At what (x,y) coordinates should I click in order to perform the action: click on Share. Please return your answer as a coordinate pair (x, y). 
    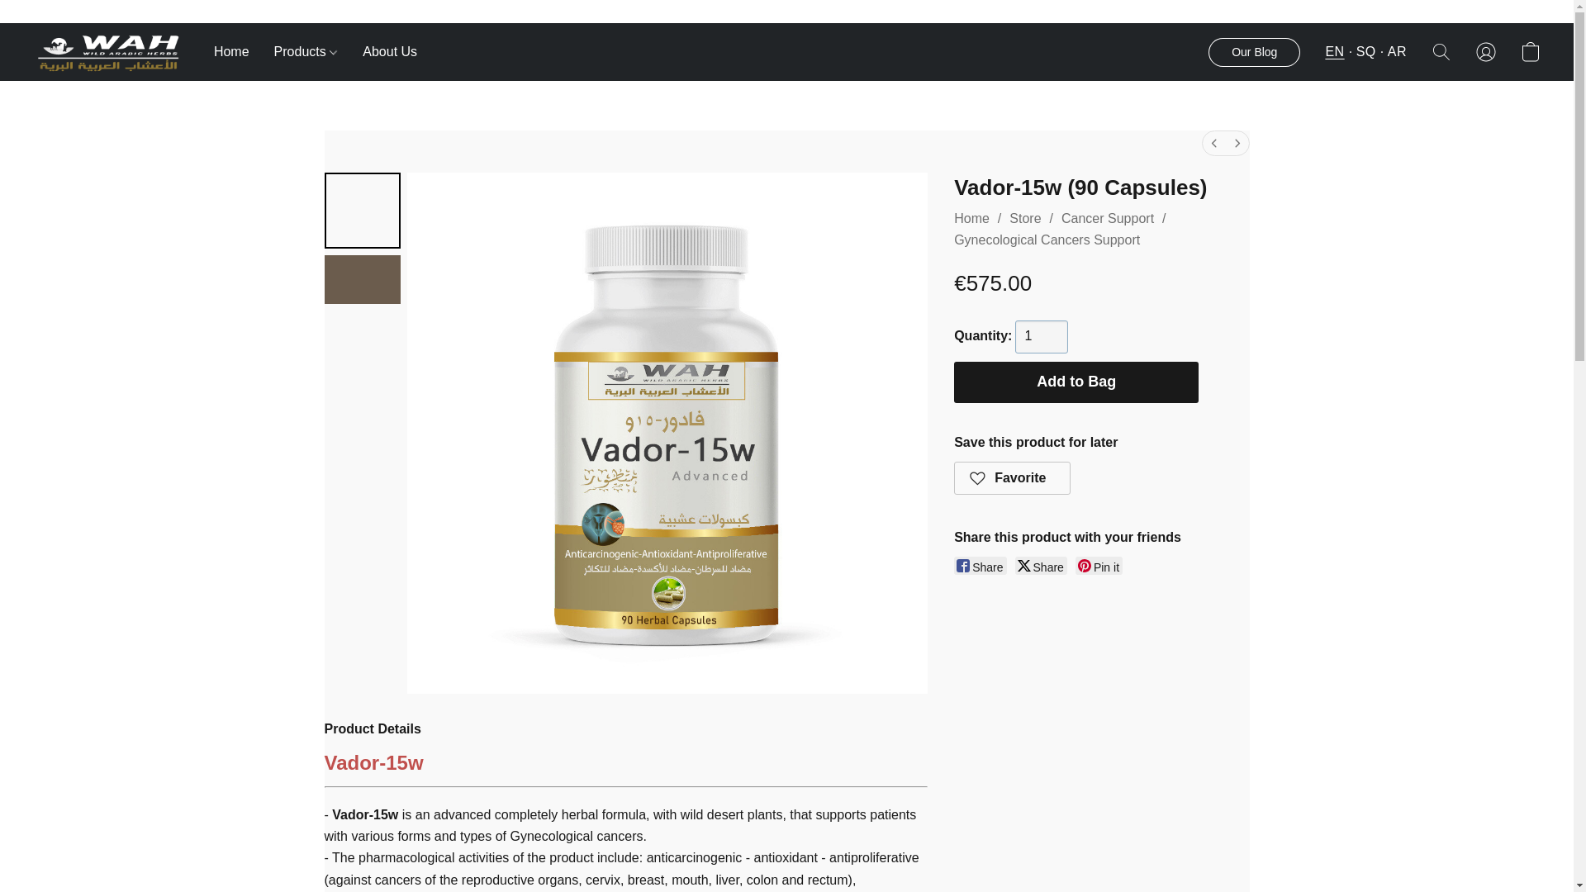
    Looking at the image, I should click on (1041, 565).